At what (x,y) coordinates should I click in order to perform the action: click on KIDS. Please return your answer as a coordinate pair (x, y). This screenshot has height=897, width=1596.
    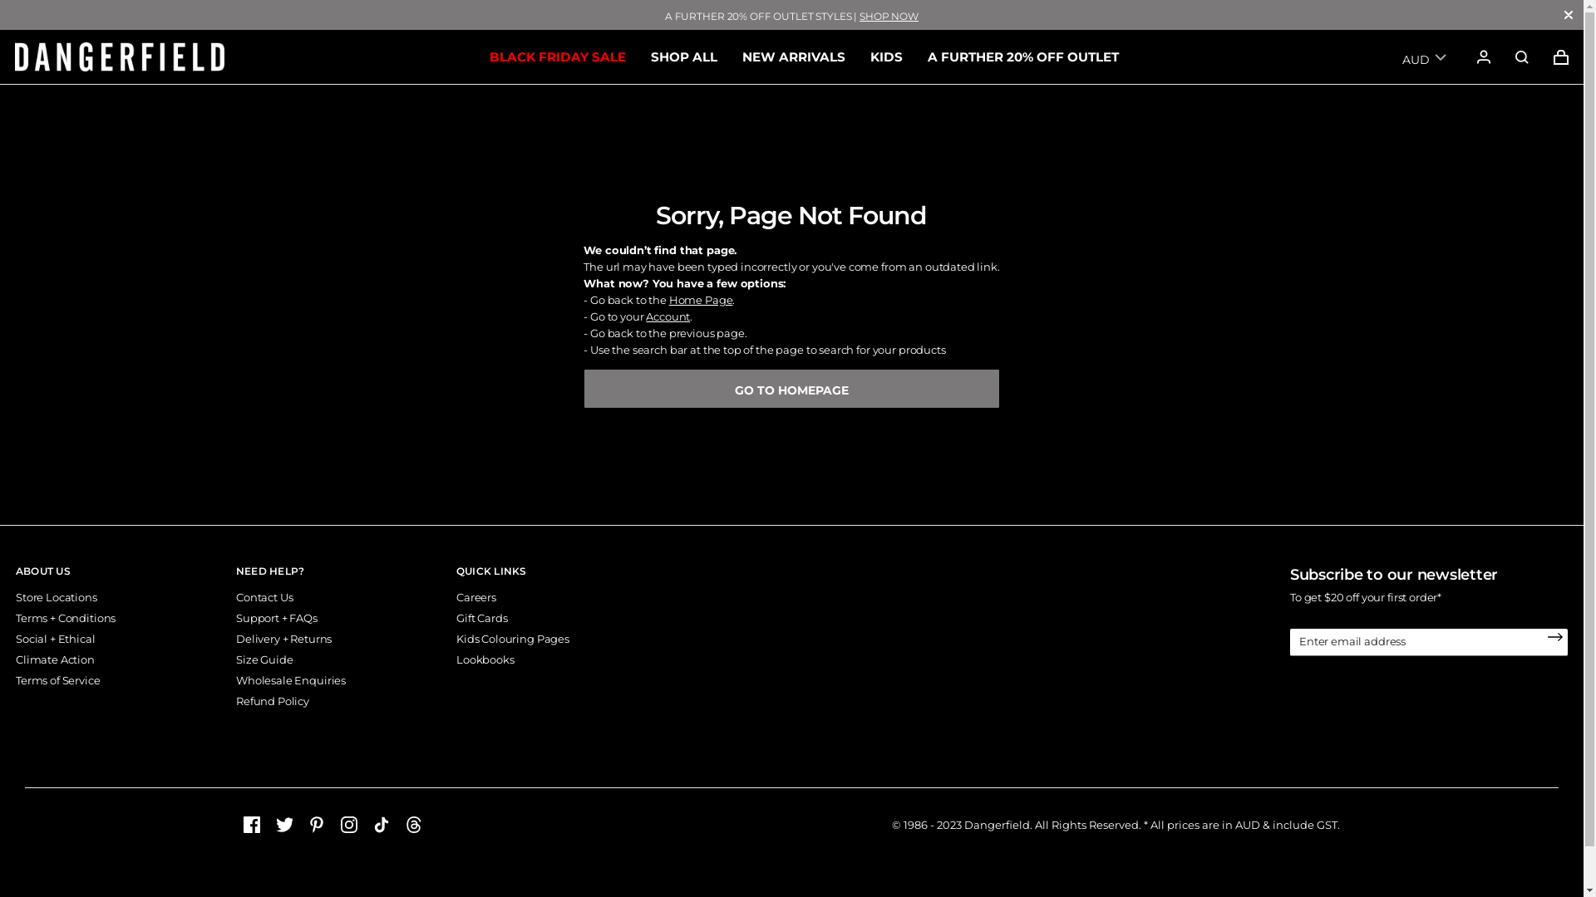
    Looking at the image, I should click on (886, 56).